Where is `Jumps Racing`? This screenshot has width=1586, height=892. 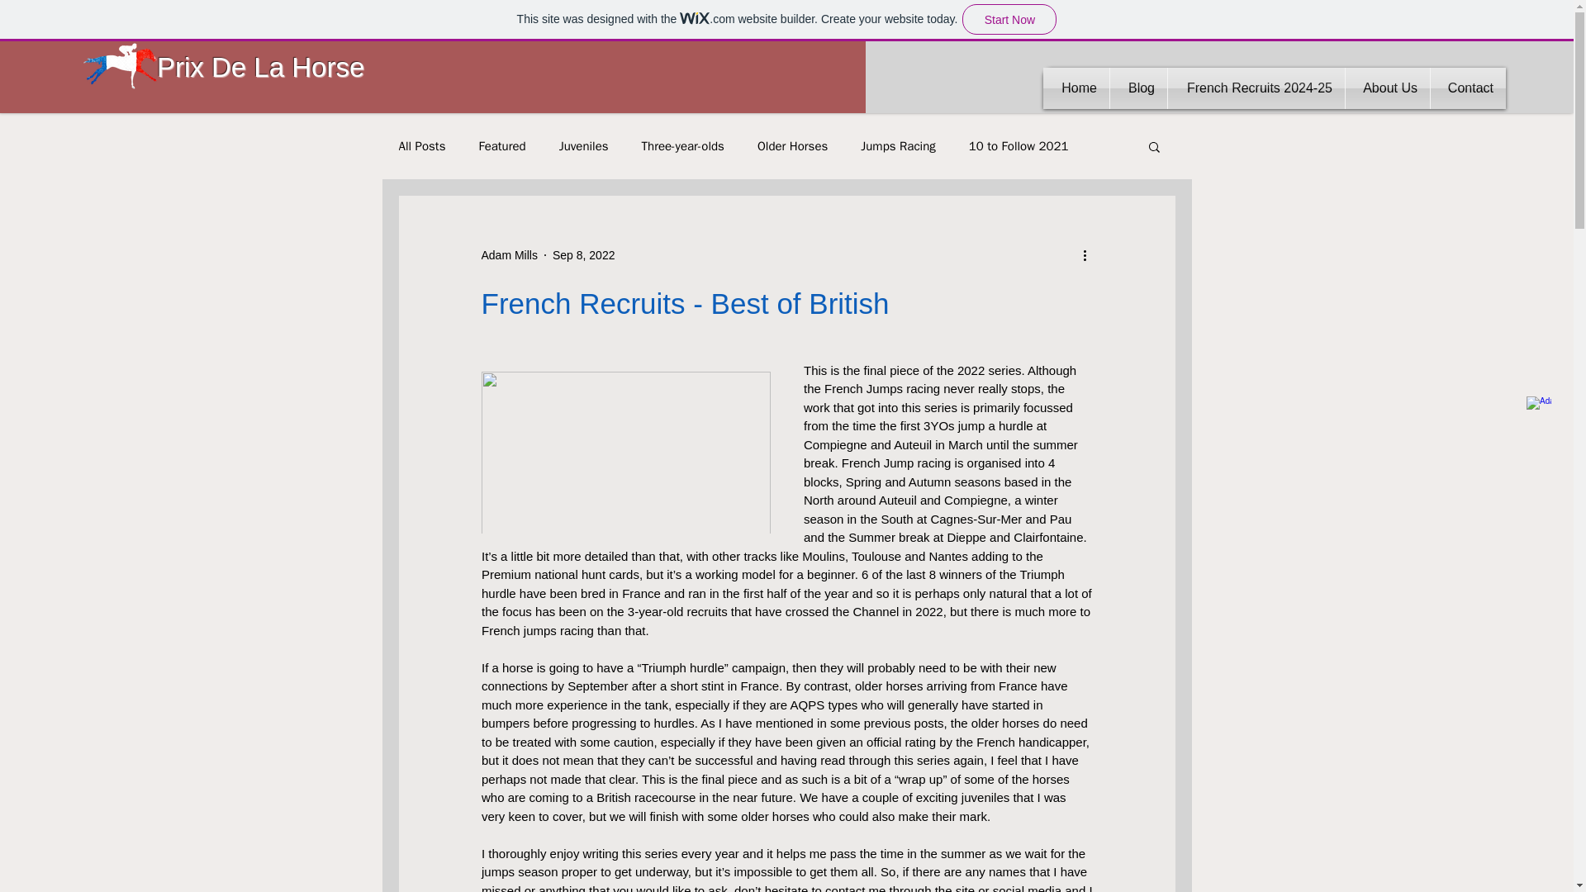
Jumps Racing is located at coordinates (898, 146).